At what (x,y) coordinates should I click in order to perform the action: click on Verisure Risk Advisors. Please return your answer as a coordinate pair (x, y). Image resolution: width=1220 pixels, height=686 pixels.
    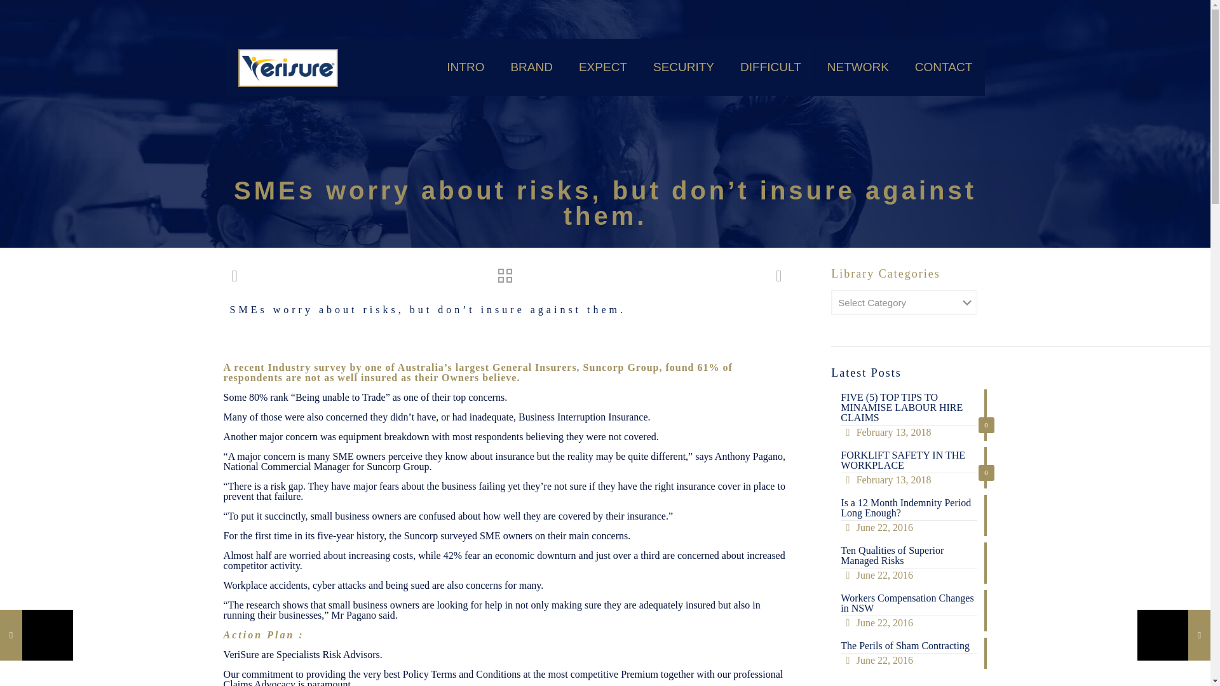
    Looking at the image, I should click on (943, 67).